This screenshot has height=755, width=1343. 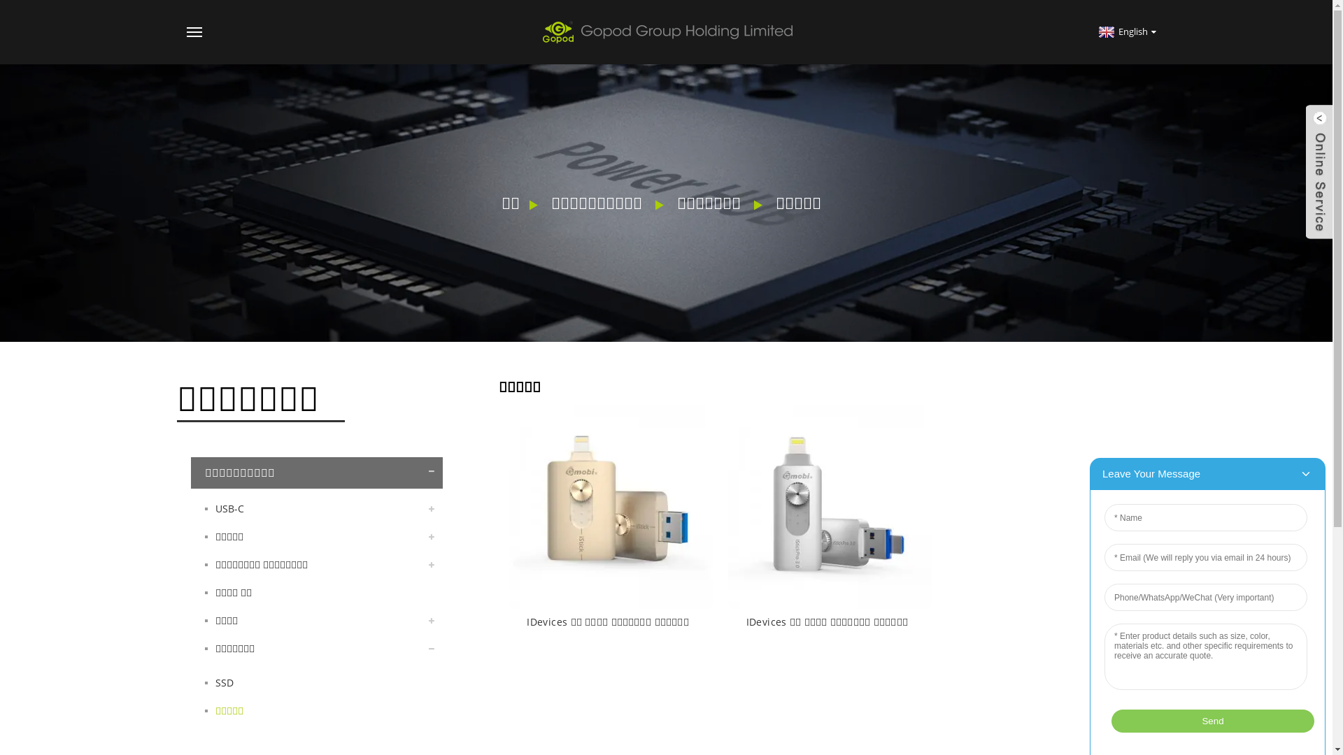 I want to click on English, so click(x=1126, y=31).